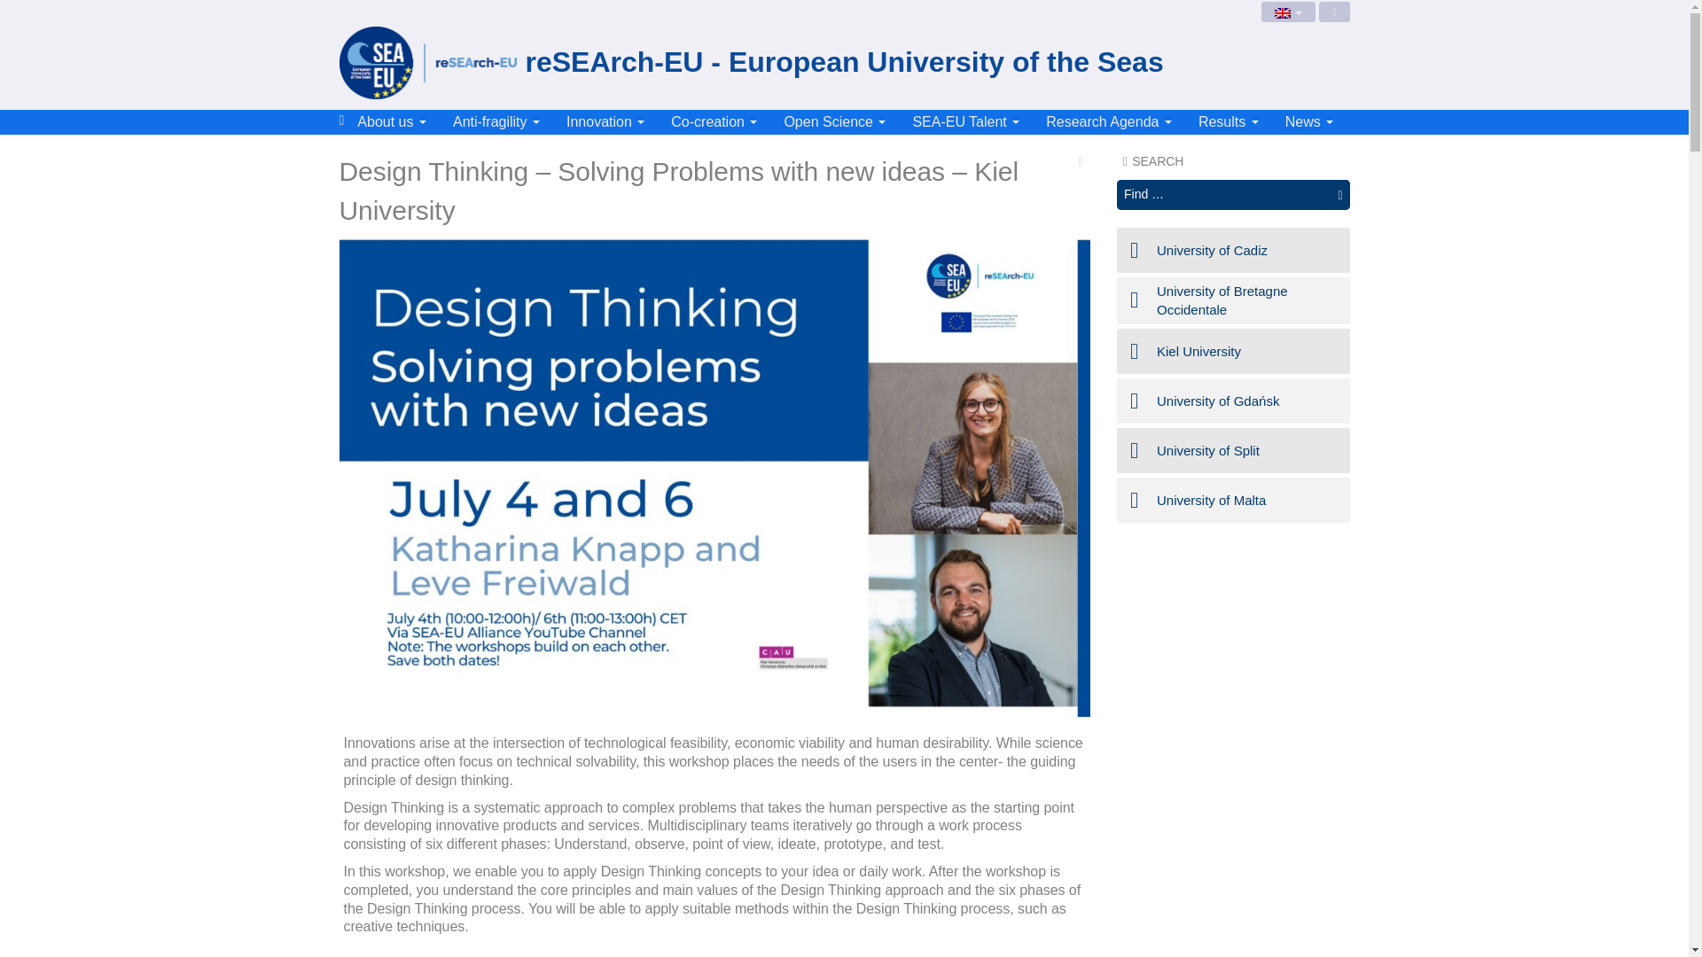 The width and height of the screenshot is (1702, 957). What do you see at coordinates (391, 122) in the screenshot?
I see `About us` at bounding box center [391, 122].